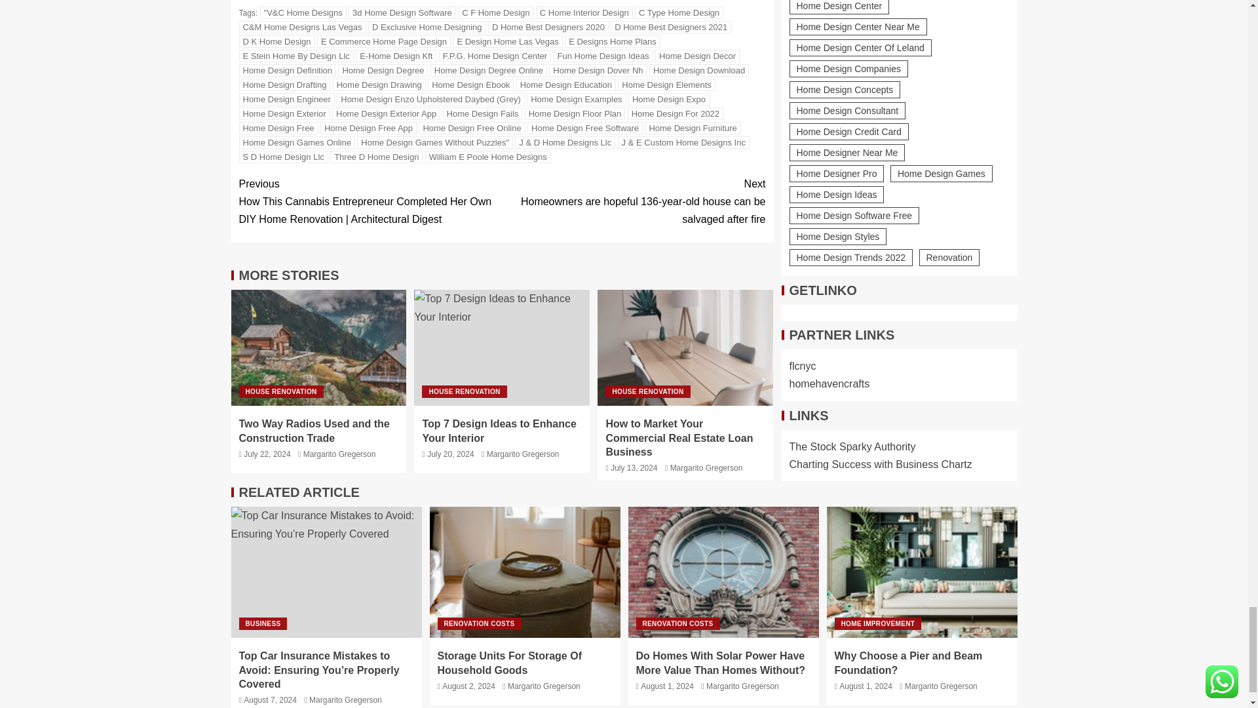 Image resolution: width=1258 pixels, height=708 pixels. What do you see at coordinates (318, 347) in the screenshot?
I see `Two Way Radios Used and the Construction Trade` at bounding box center [318, 347].